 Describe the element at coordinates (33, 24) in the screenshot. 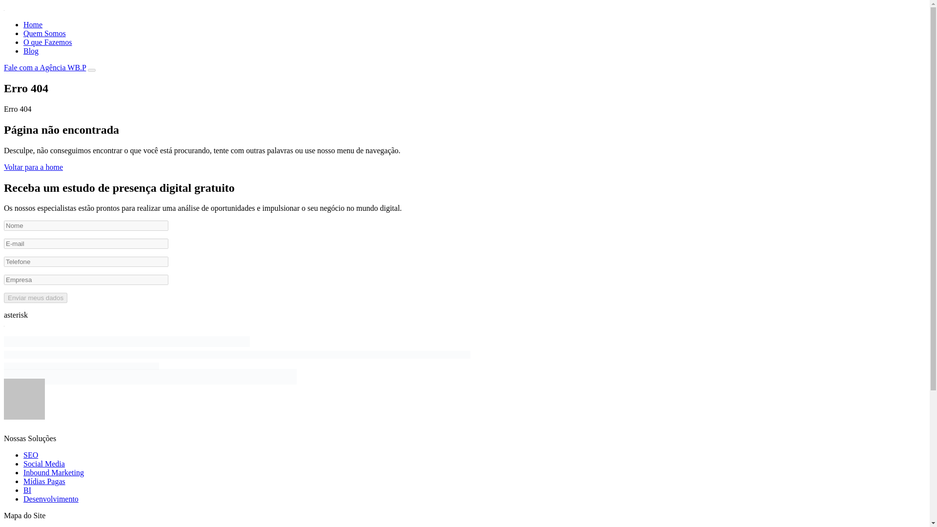

I see `Home` at that location.